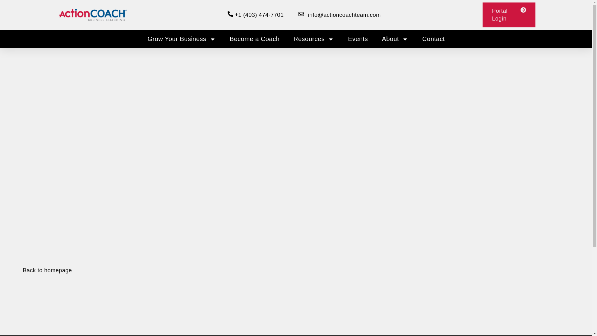 The image size is (597, 336). I want to click on Become a Coach, so click(255, 39).